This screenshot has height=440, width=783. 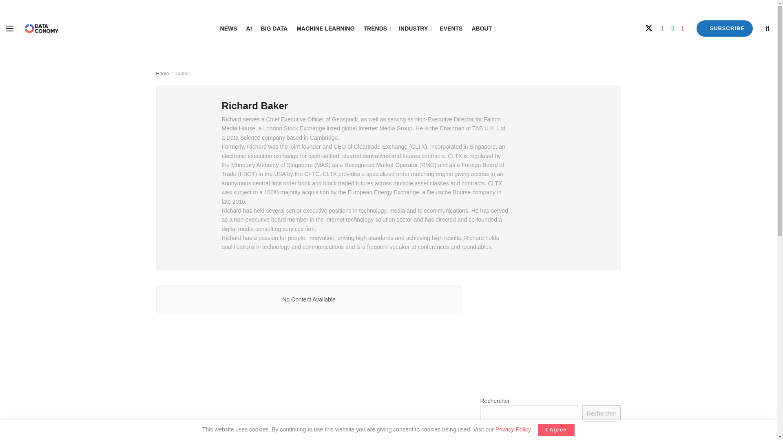 What do you see at coordinates (325, 29) in the screenshot?
I see `MACHINE LEARNING` at bounding box center [325, 29].